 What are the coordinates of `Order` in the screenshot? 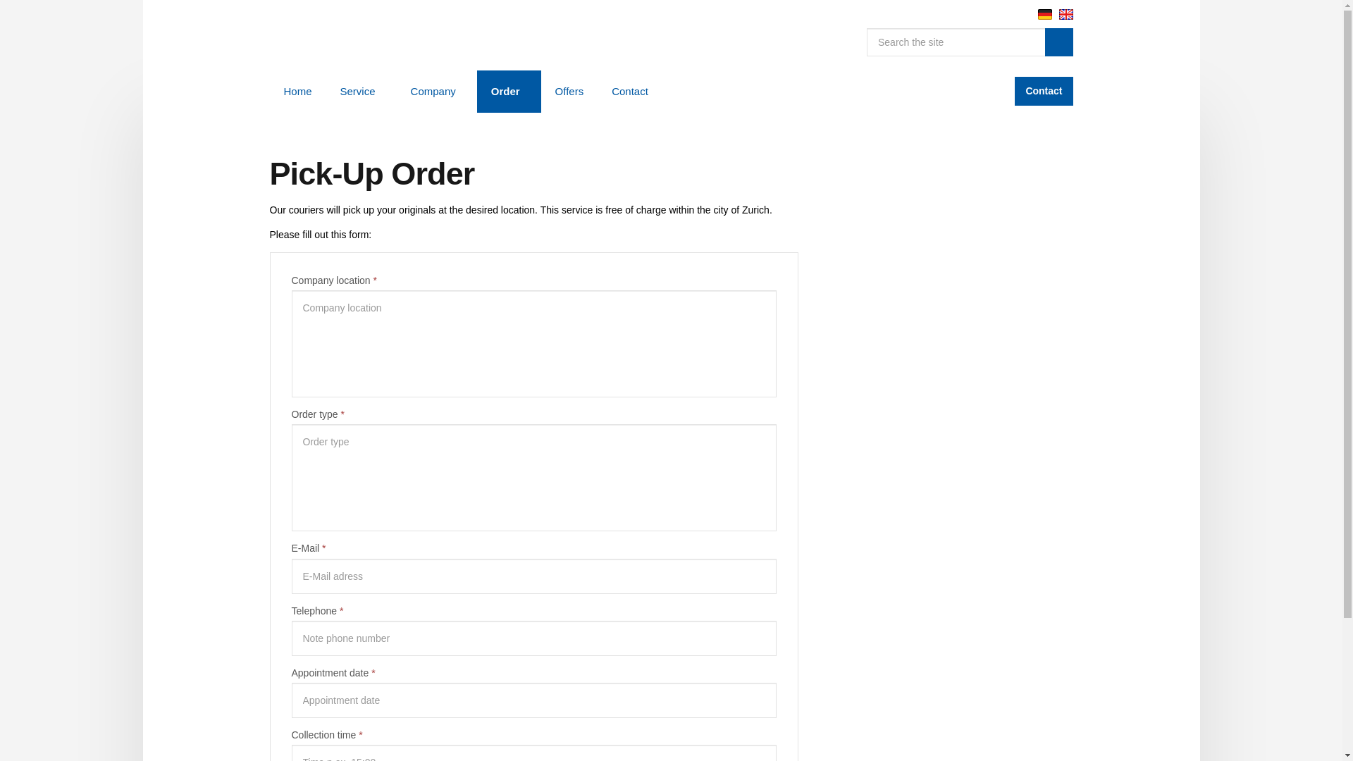 It's located at (509, 92).